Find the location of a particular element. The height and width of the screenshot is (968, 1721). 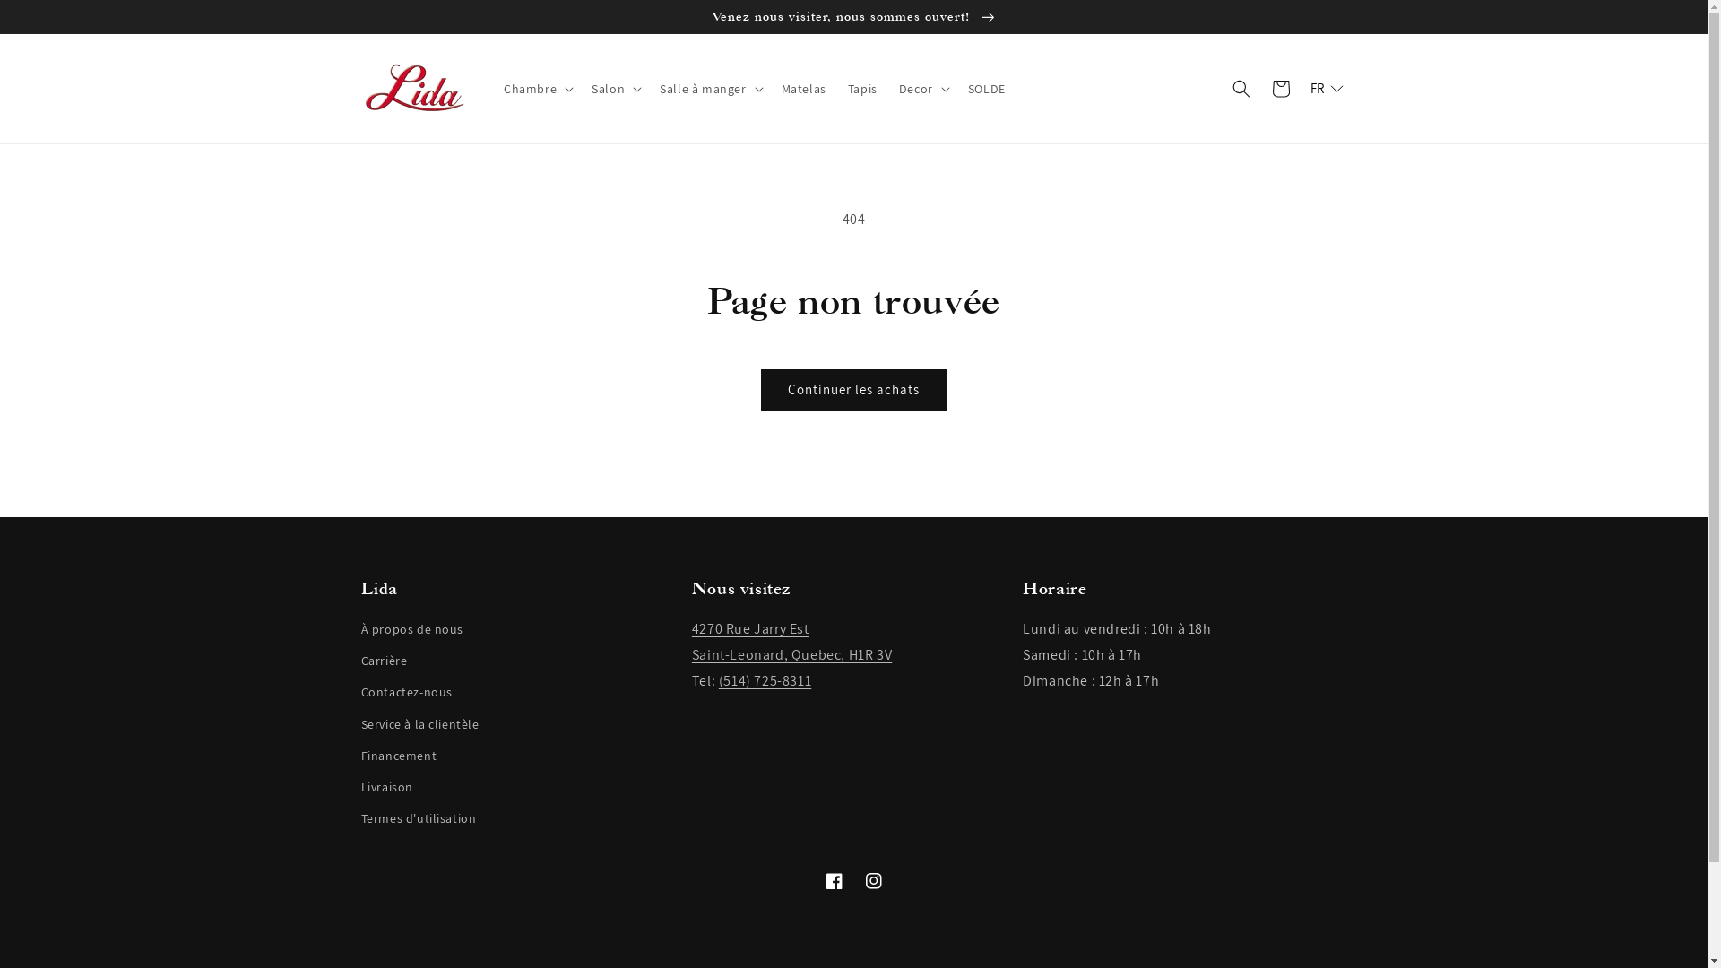

Instagram is located at coordinates (873, 881).